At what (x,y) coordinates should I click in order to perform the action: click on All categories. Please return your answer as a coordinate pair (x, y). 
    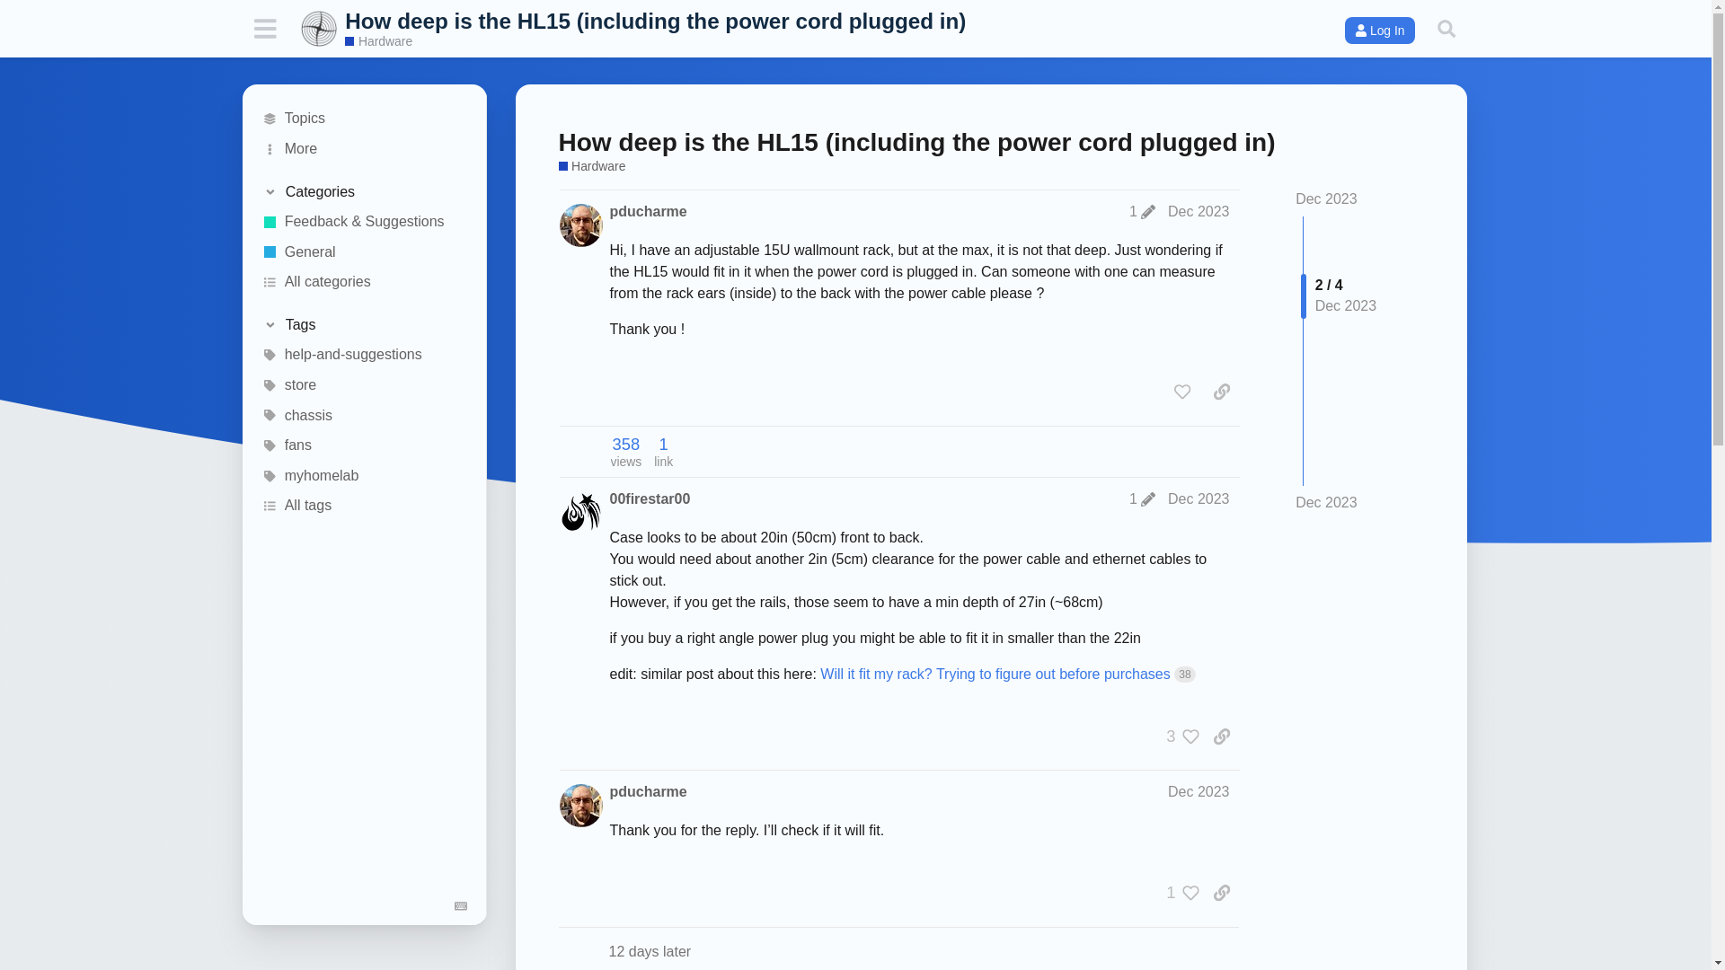
    Looking at the image, I should click on (365, 282).